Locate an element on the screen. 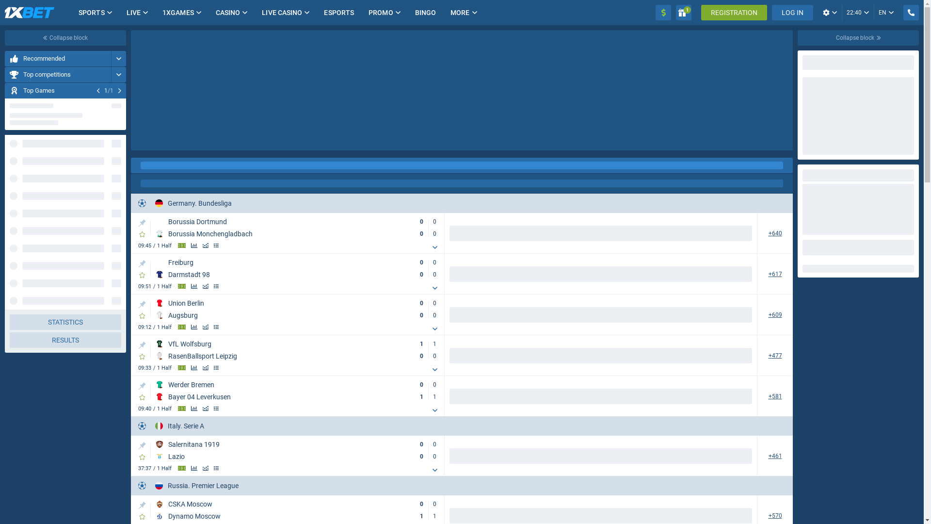  LOG IN is located at coordinates (792, 13).